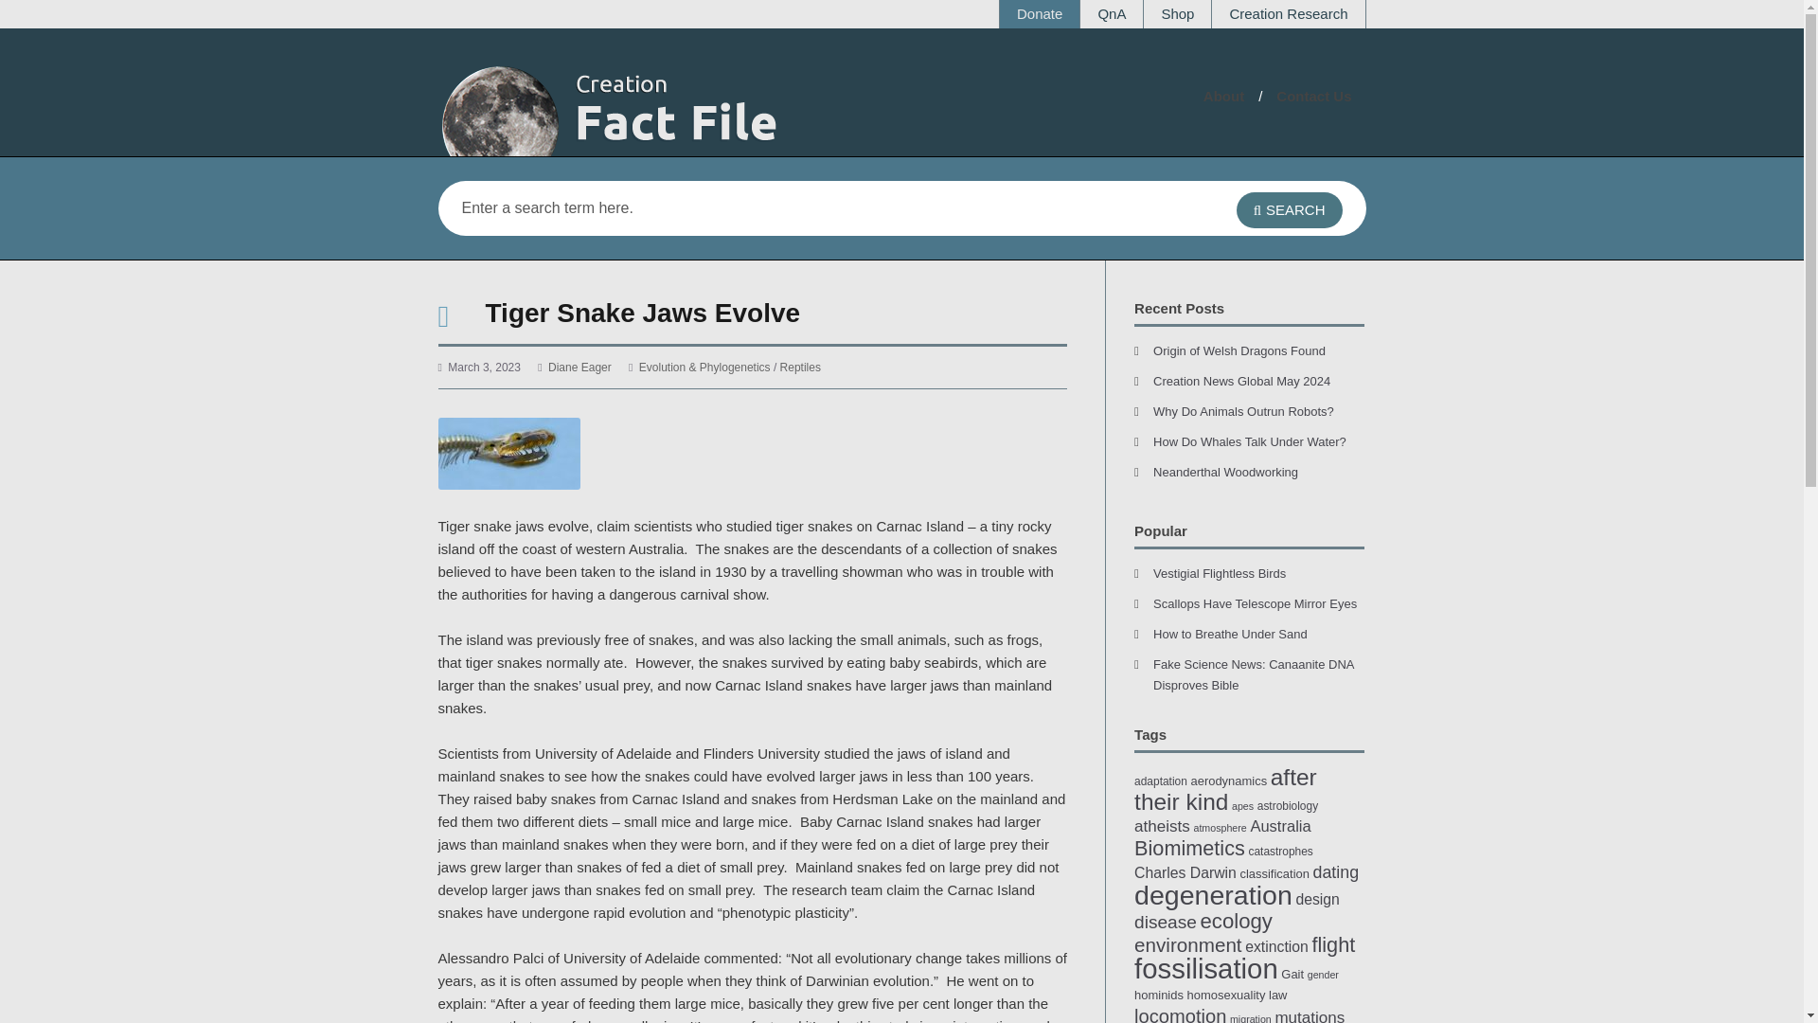  What do you see at coordinates (1312, 96) in the screenshot?
I see `Contact Us` at bounding box center [1312, 96].